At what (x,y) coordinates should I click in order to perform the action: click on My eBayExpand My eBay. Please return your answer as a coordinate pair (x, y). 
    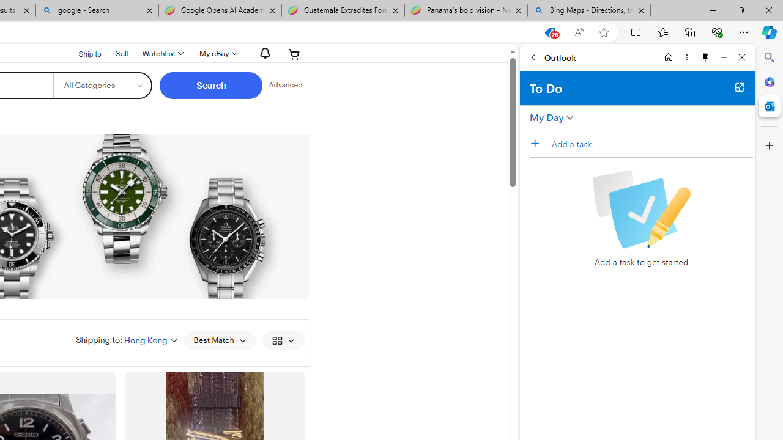
    Looking at the image, I should click on (217, 54).